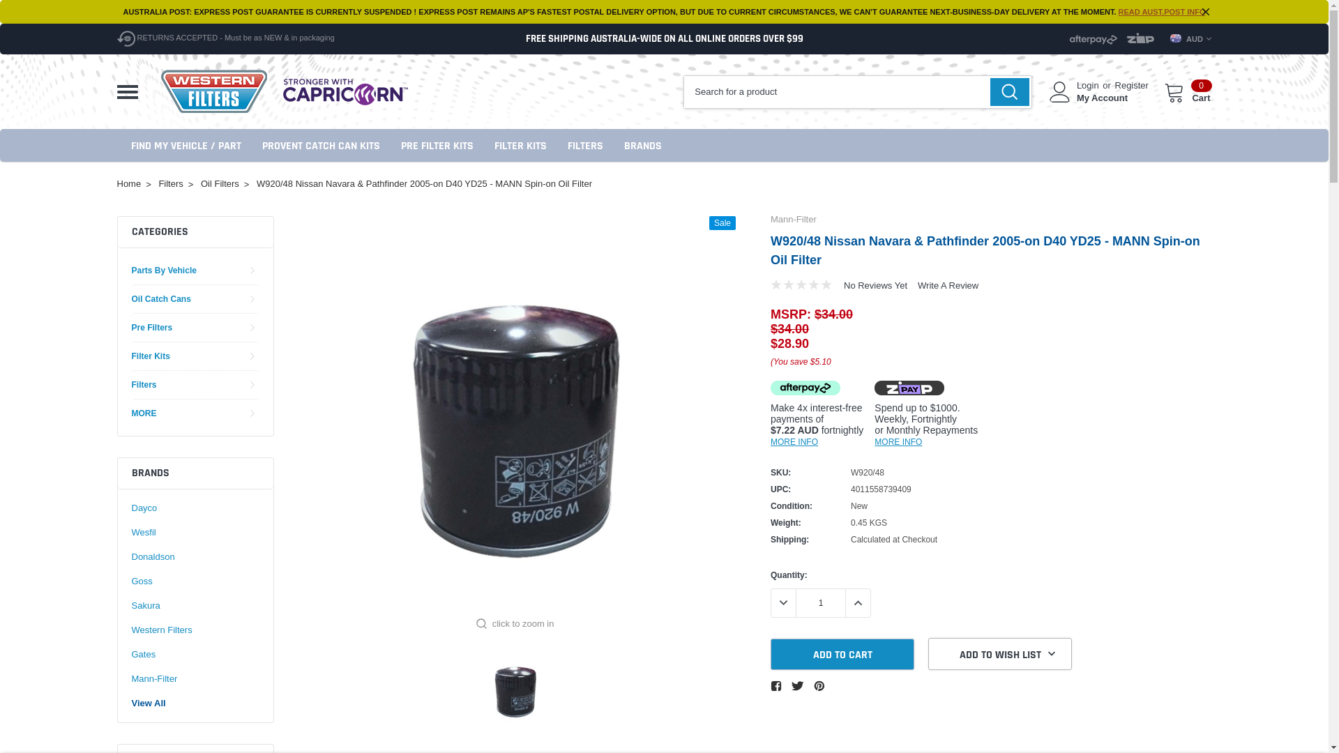 This screenshot has height=753, width=1339. Describe the element at coordinates (1088, 86) in the screenshot. I see `Login` at that location.